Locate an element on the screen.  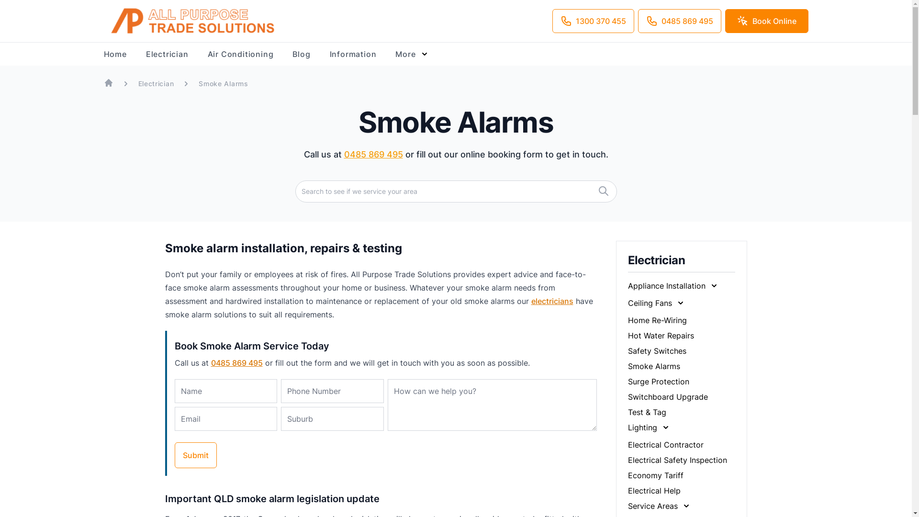
Smoke Alarms is located at coordinates (223, 83).